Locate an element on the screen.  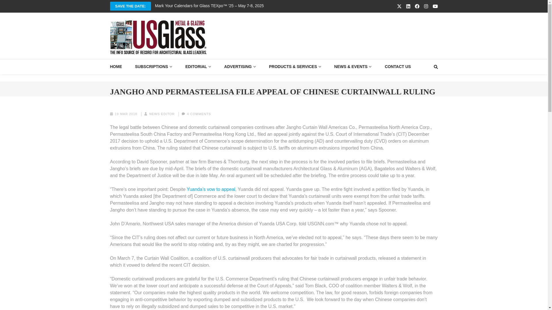
SUBSCRIPTIONS is located at coordinates (154, 67).